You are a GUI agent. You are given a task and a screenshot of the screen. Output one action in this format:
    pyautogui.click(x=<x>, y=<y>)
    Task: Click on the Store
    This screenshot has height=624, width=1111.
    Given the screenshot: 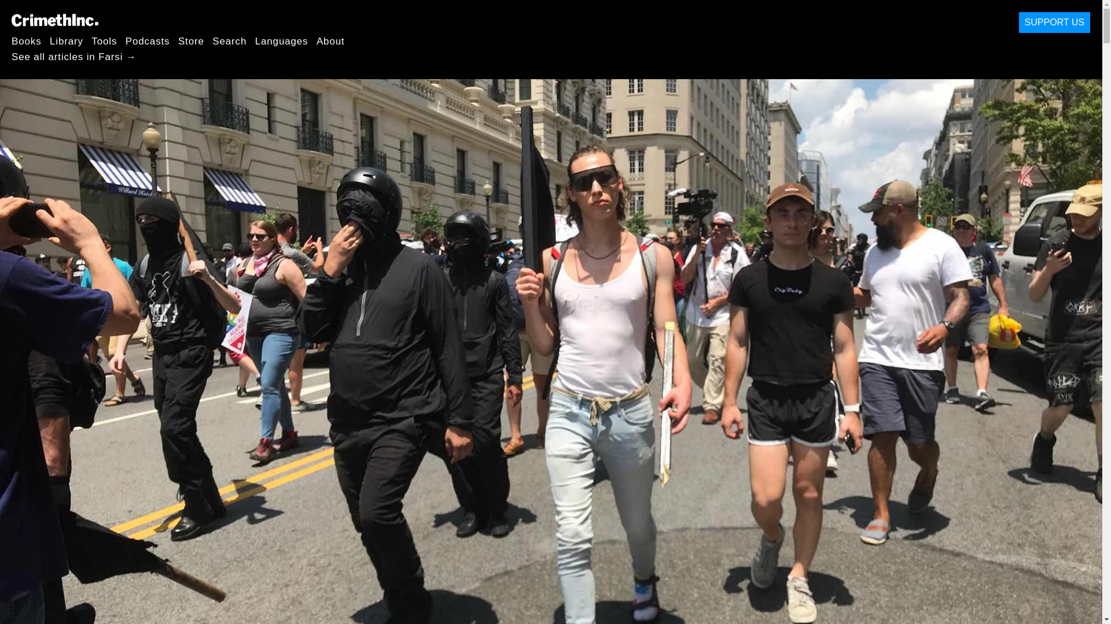 What is the action you would take?
    pyautogui.click(x=191, y=40)
    